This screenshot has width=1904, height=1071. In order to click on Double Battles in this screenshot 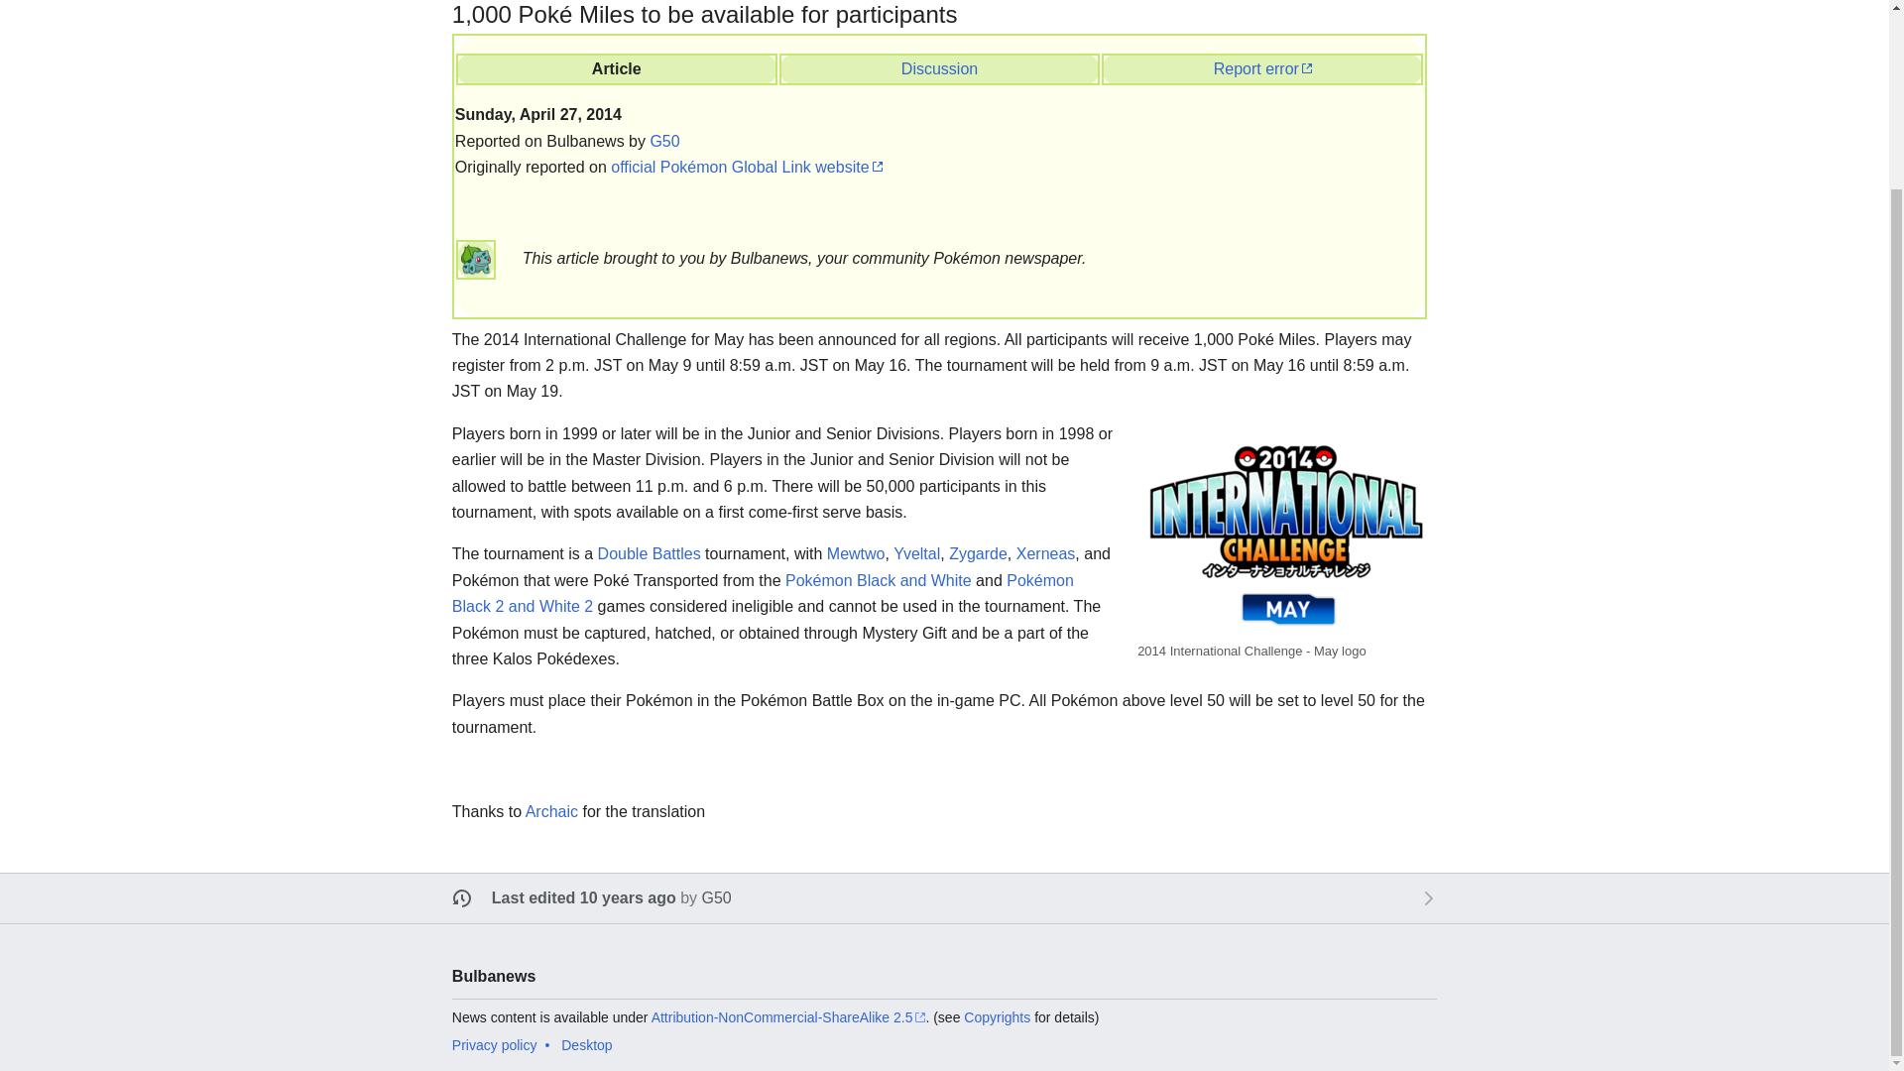, I will do `click(649, 553)`.